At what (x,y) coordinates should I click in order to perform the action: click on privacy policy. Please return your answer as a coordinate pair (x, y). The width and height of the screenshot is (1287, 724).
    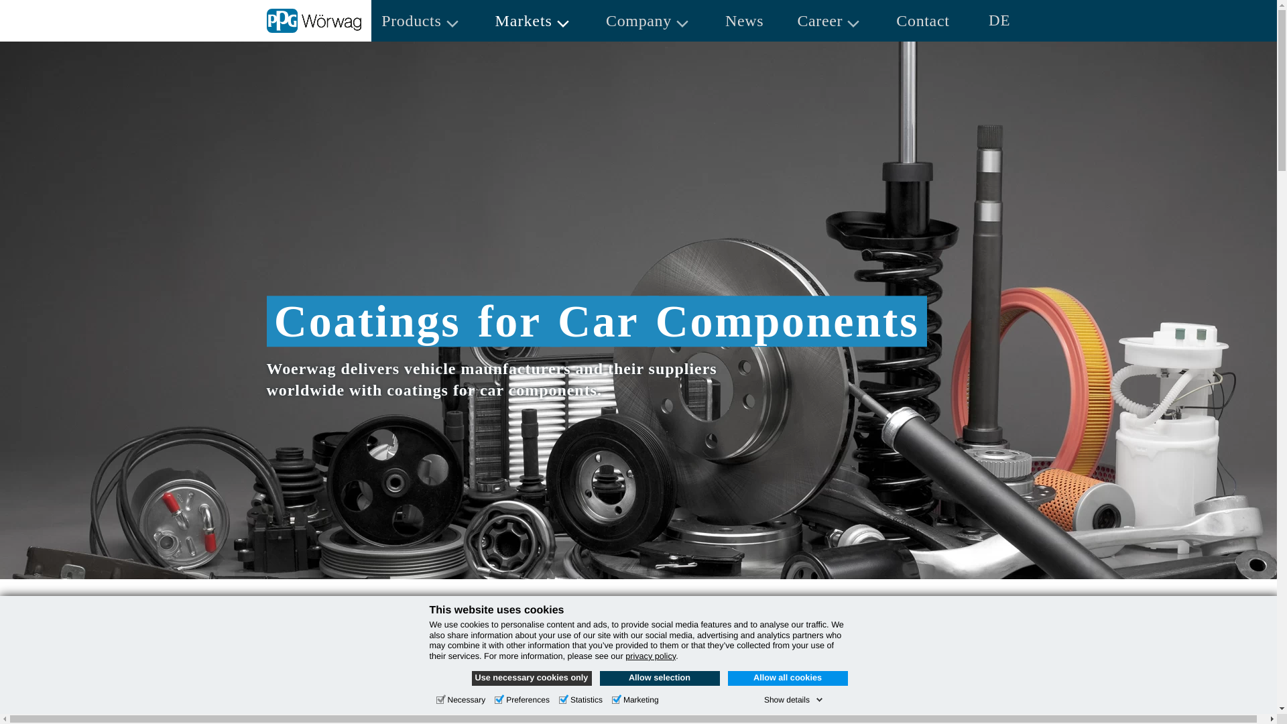
    Looking at the image, I should click on (650, 656).